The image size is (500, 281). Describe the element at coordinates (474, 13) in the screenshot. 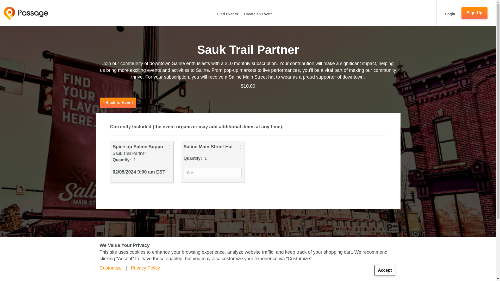

I see `Sign Up` at that location.